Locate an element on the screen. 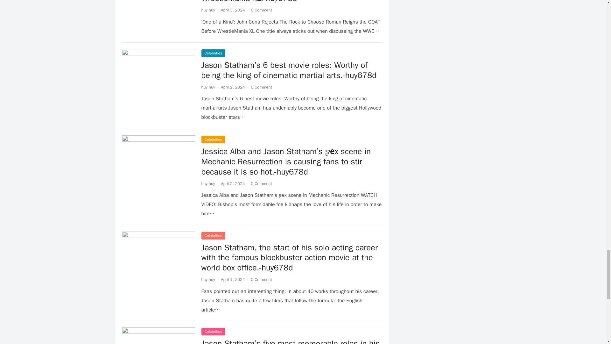 The height and width of the screenshot is (344, 611). Posts by huy huy is located at coordinates (208, 87).